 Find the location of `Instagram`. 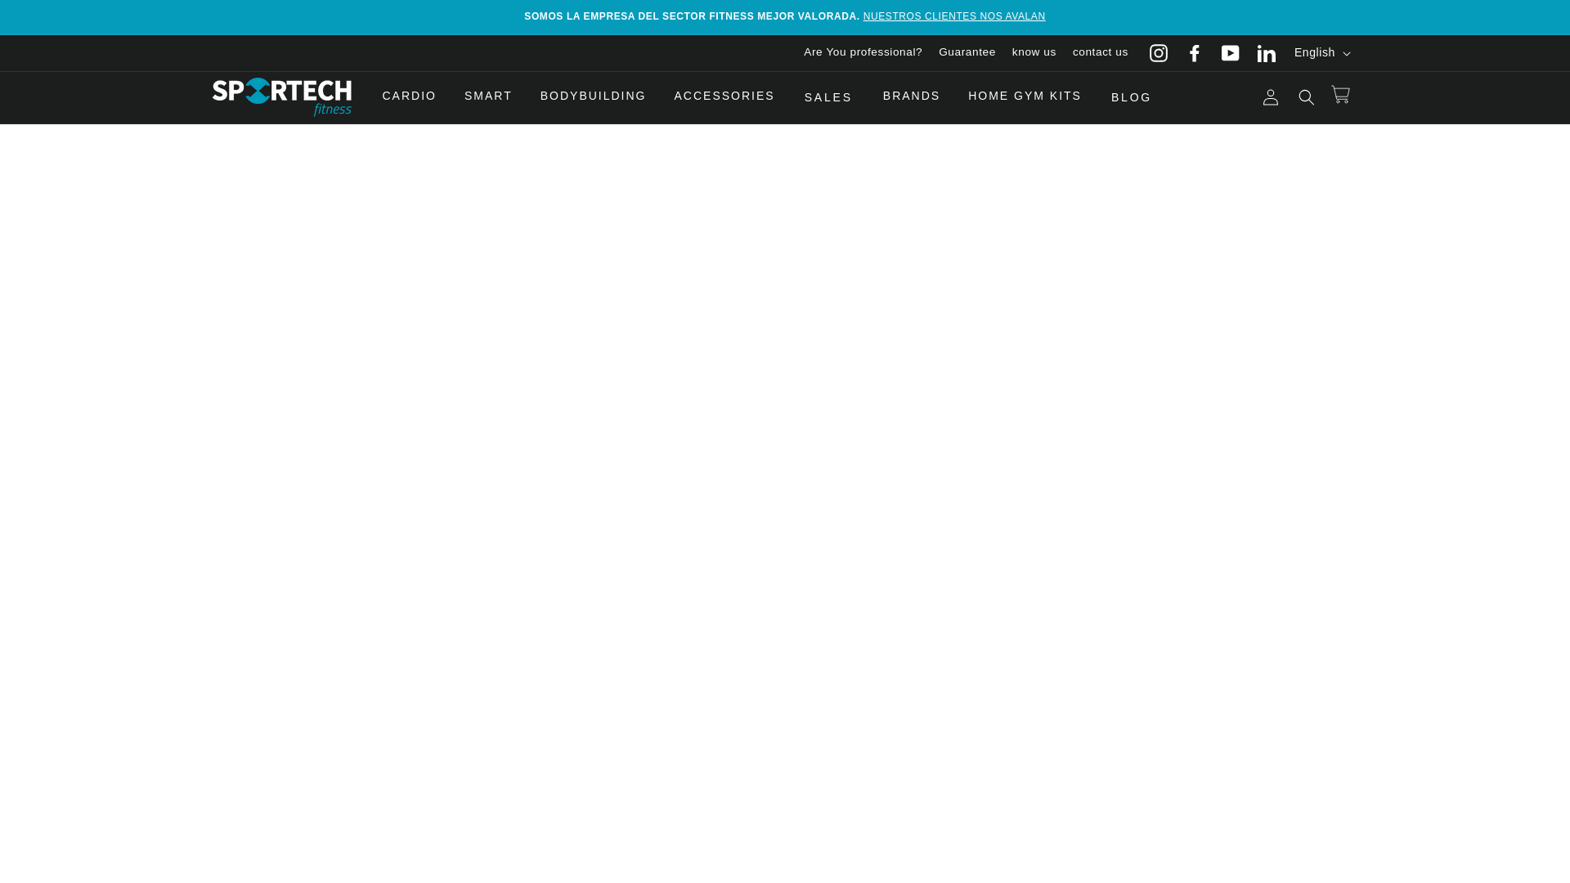

Instagram is located at coordinates (1158, 53).